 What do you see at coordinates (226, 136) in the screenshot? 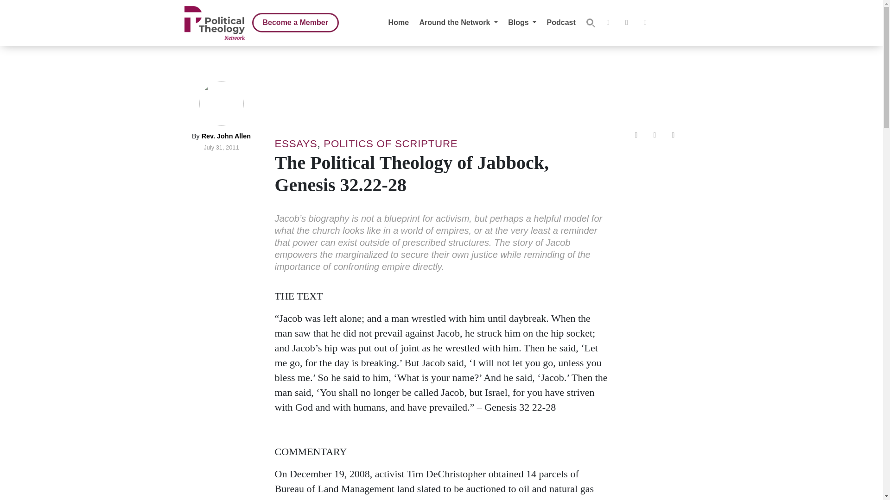
I see `Rev. John Allen` at bounding box center [226, 136].